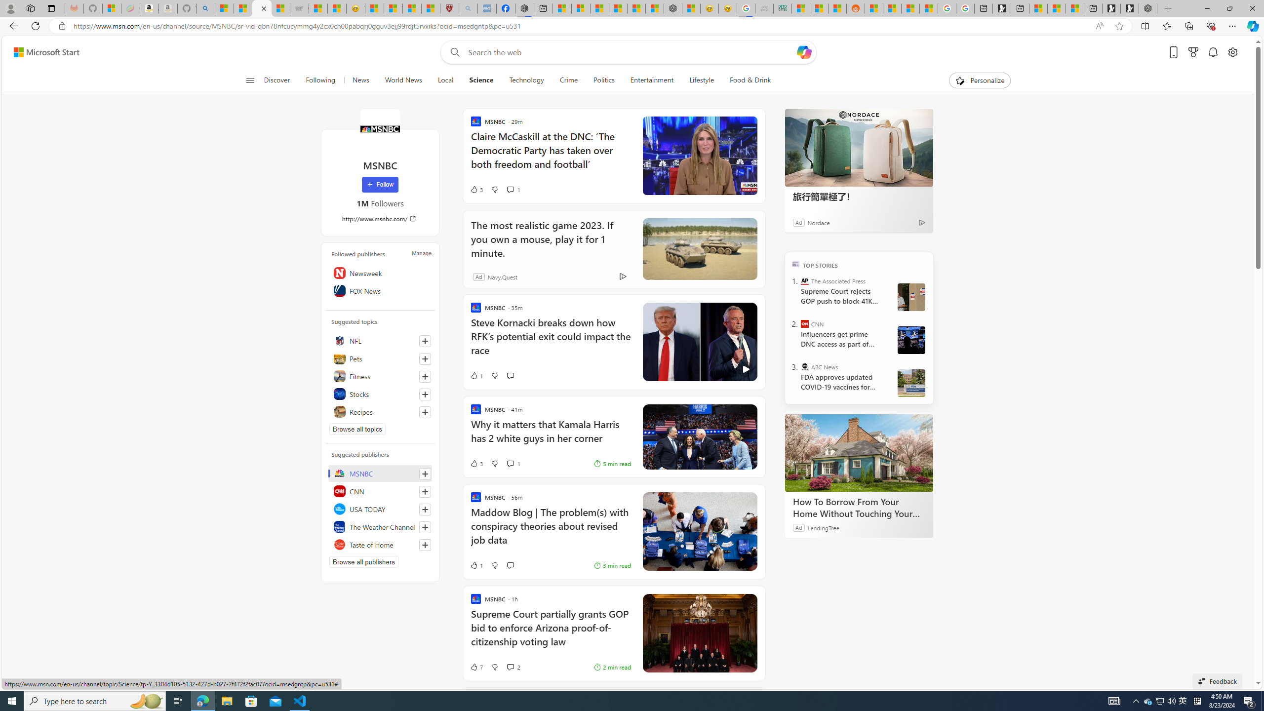  Describe the element at coordinates (379, 128) in the screenshot. I see `MSNBC` at that location.